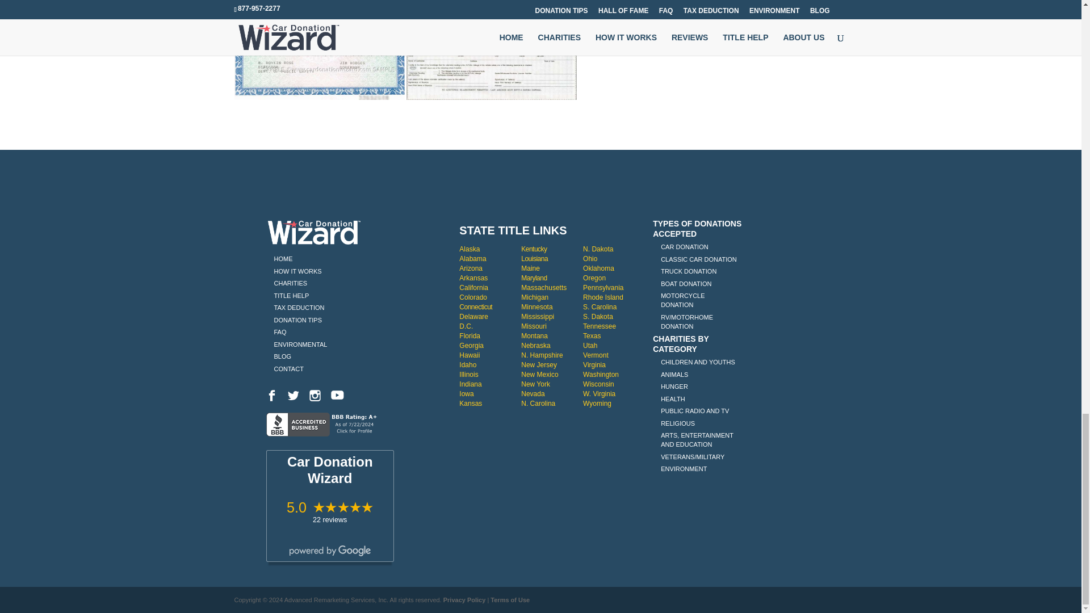  What do you see at coordinates (470, 384) in the screenshot?
I see `Indiana Title Instructions` at bounding box center [470, 384].